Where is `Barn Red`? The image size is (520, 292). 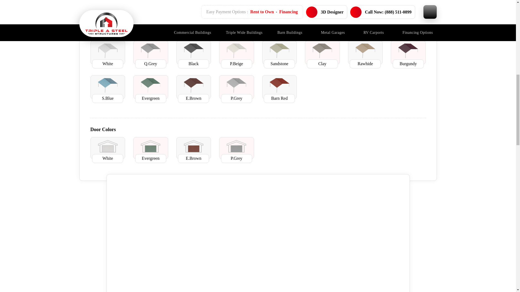 Barn Red is located at coordinates (279, 85).